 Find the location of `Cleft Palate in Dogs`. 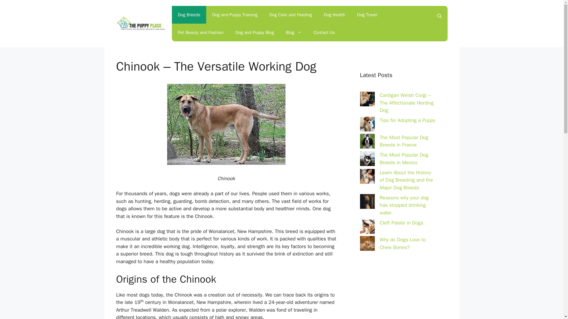

Cleft Palate in Dogs is located at coordinates (401, 223).